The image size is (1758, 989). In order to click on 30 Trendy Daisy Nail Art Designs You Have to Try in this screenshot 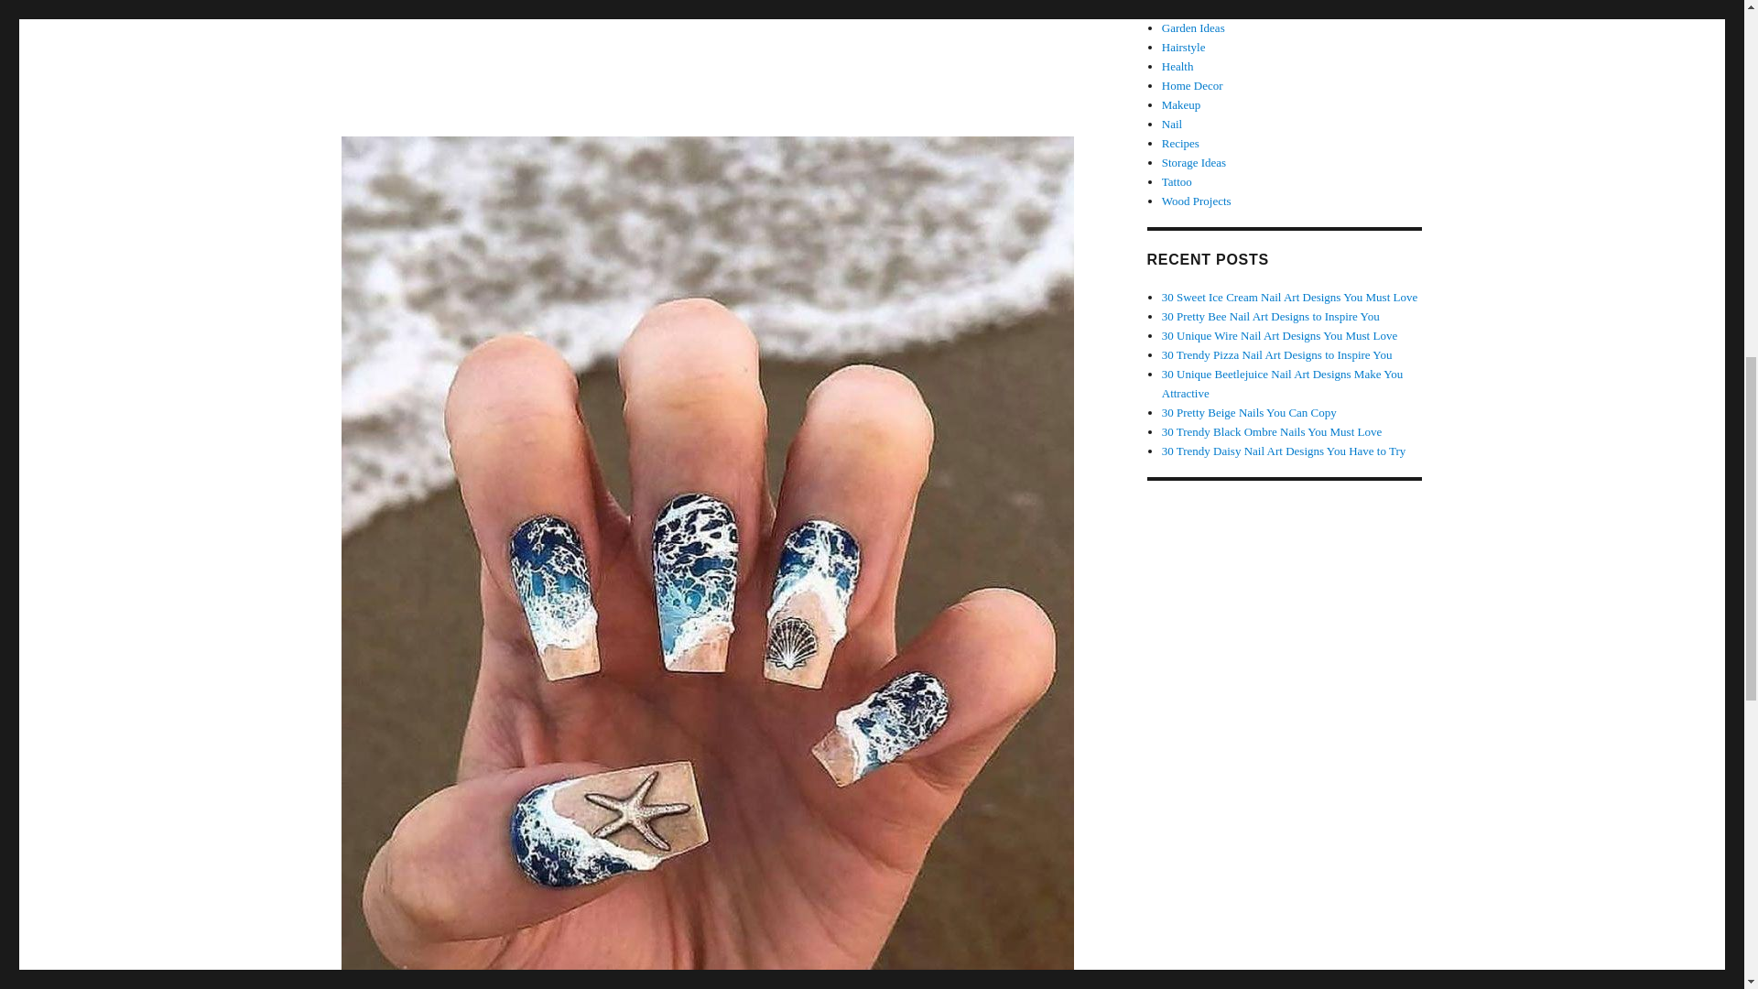, I will do `click(1284, 451)`.